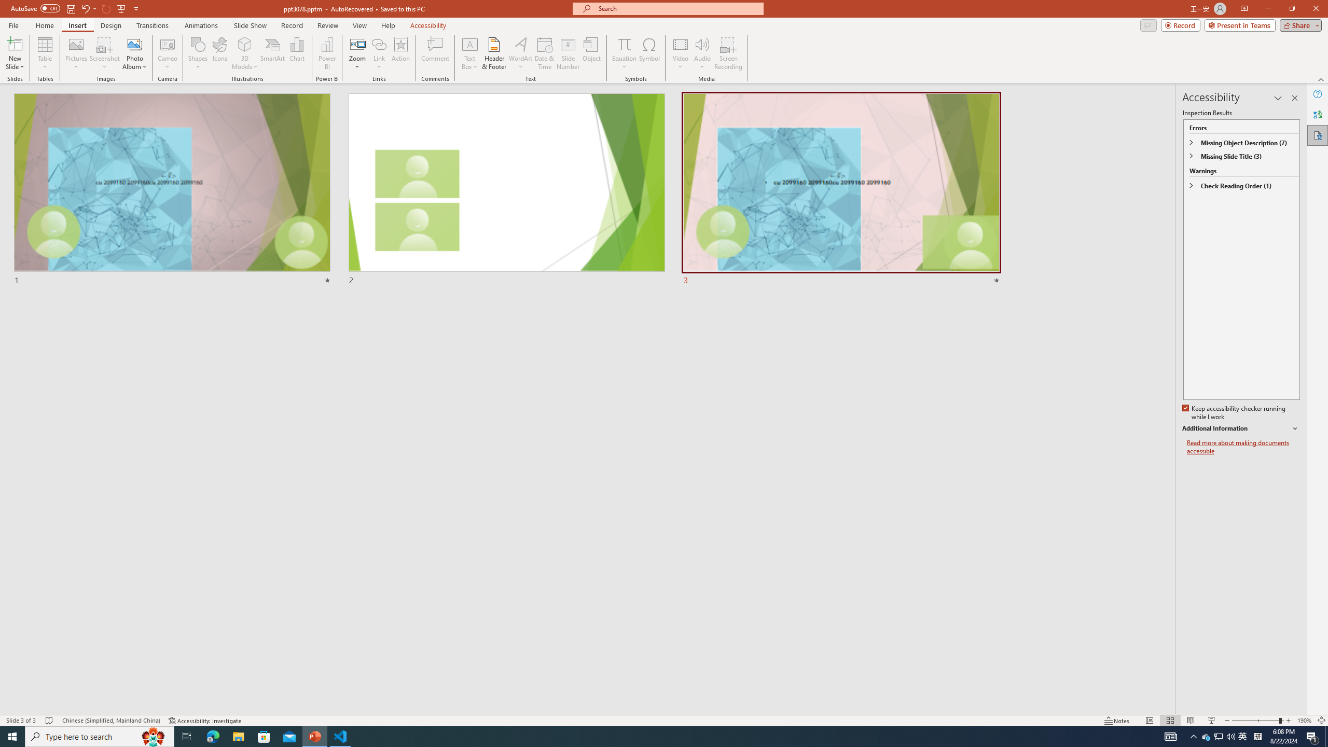 Image resolution: width=1328 pixels, height=747 pixels. What do you see at coordinates (545, 53) in the screenshot?
I see `Date & Time...` at bounding box center [545, 53].